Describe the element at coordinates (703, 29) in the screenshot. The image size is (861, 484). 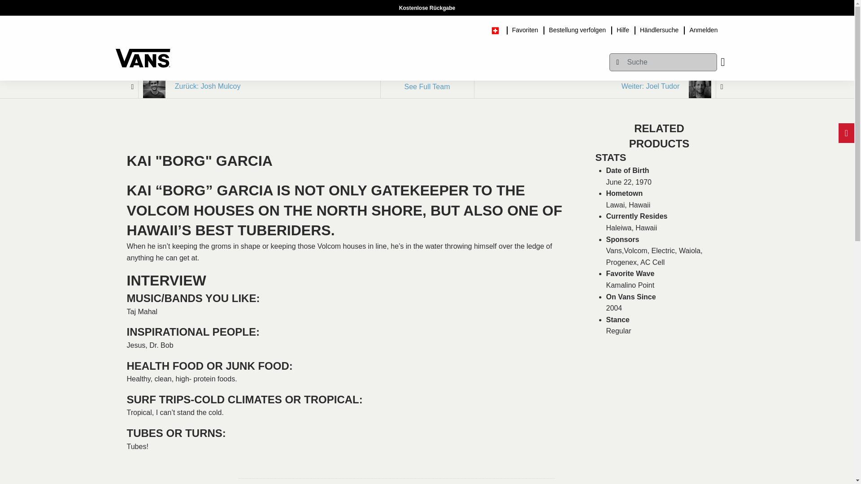
I see `Anmelden` at that location.